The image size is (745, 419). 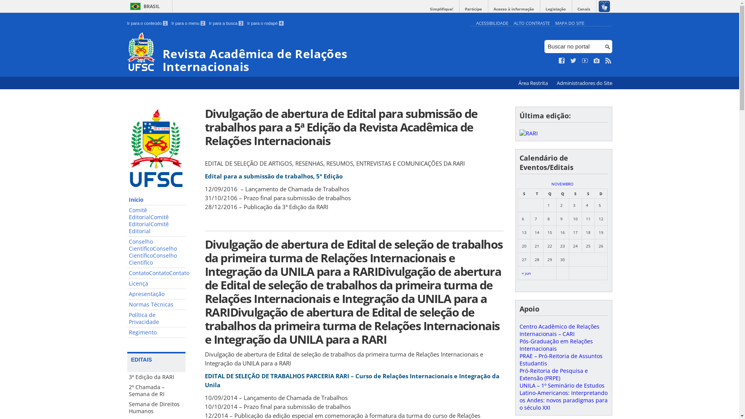 What do you see at coordinates (492, 23) in the screenshot?
I see `ACESSIBILIDADE` at bounding box center [492, 23].